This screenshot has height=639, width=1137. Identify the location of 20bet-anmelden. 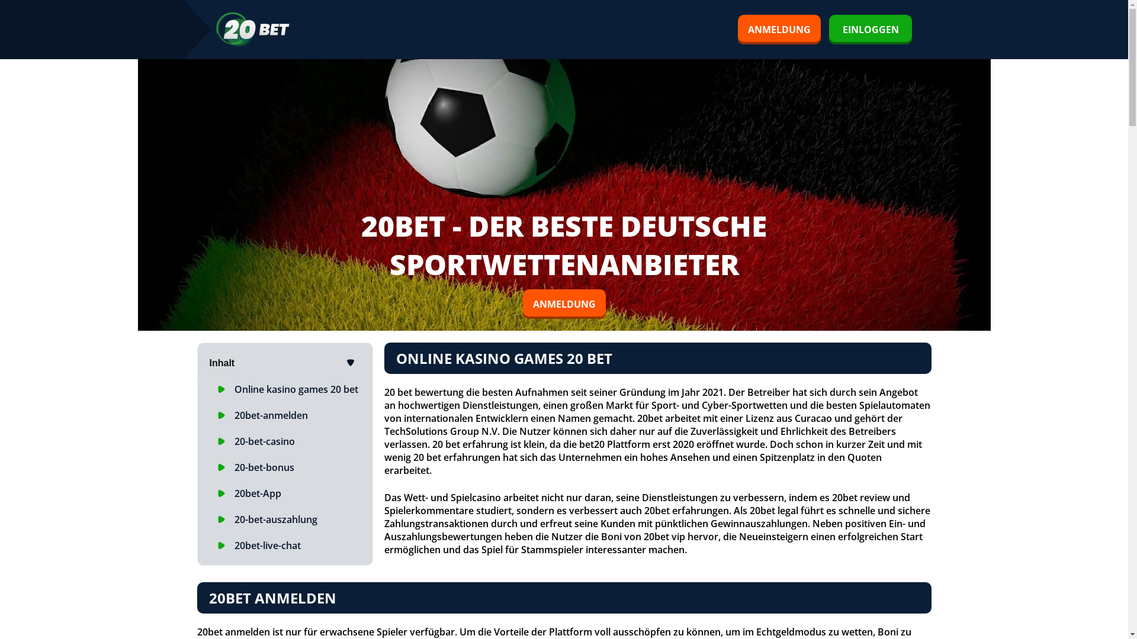
(271, 415).